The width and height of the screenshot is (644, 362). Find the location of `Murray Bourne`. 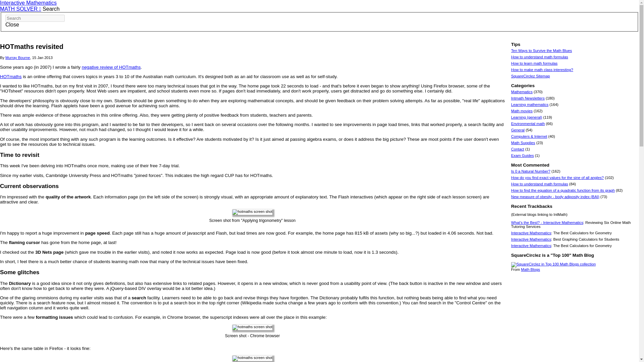

Murray Bourne is located at coordinates (17, 58).